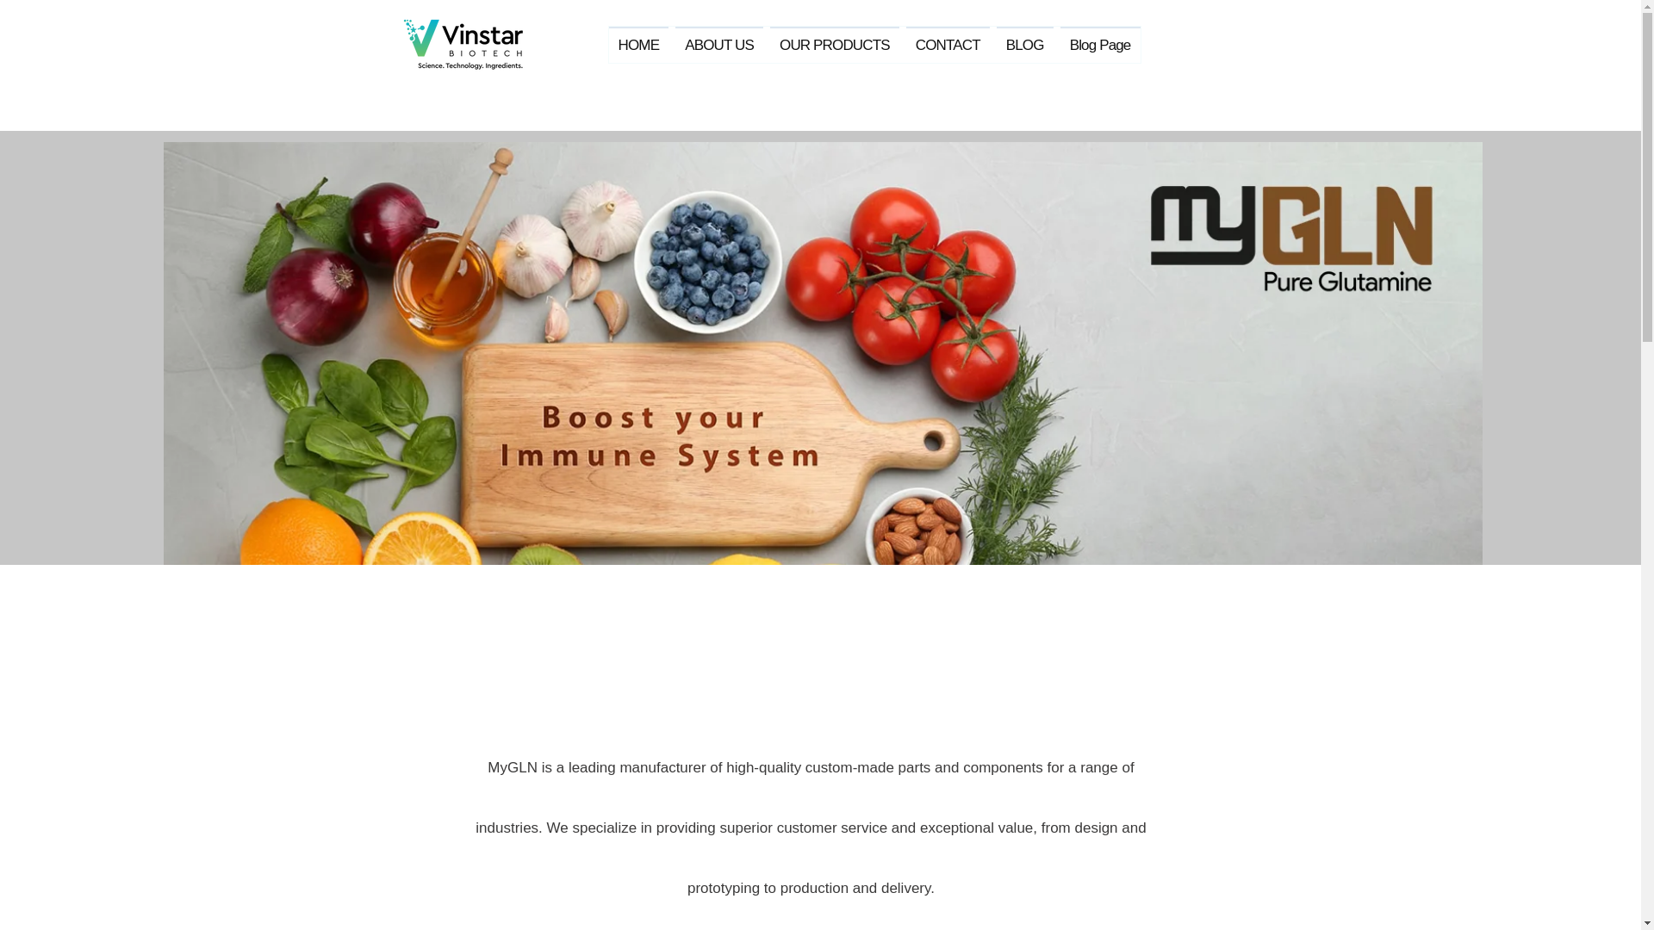  Describe the element at coordinates (835, 45) in the screenshot. I see `OUR PRODUCTS` at that location.